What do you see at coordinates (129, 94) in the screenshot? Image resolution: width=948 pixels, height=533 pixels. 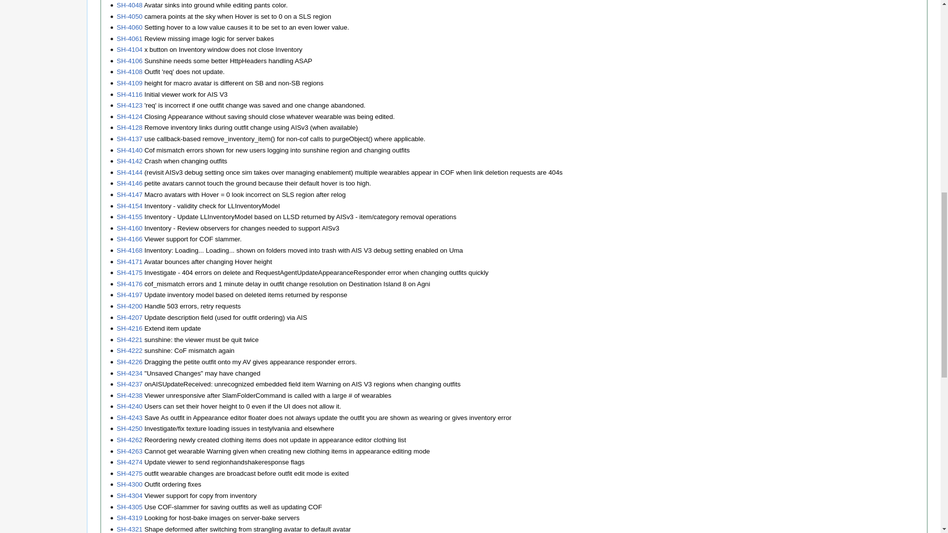 I see `SH-4116` at bounding box center [129, 94].